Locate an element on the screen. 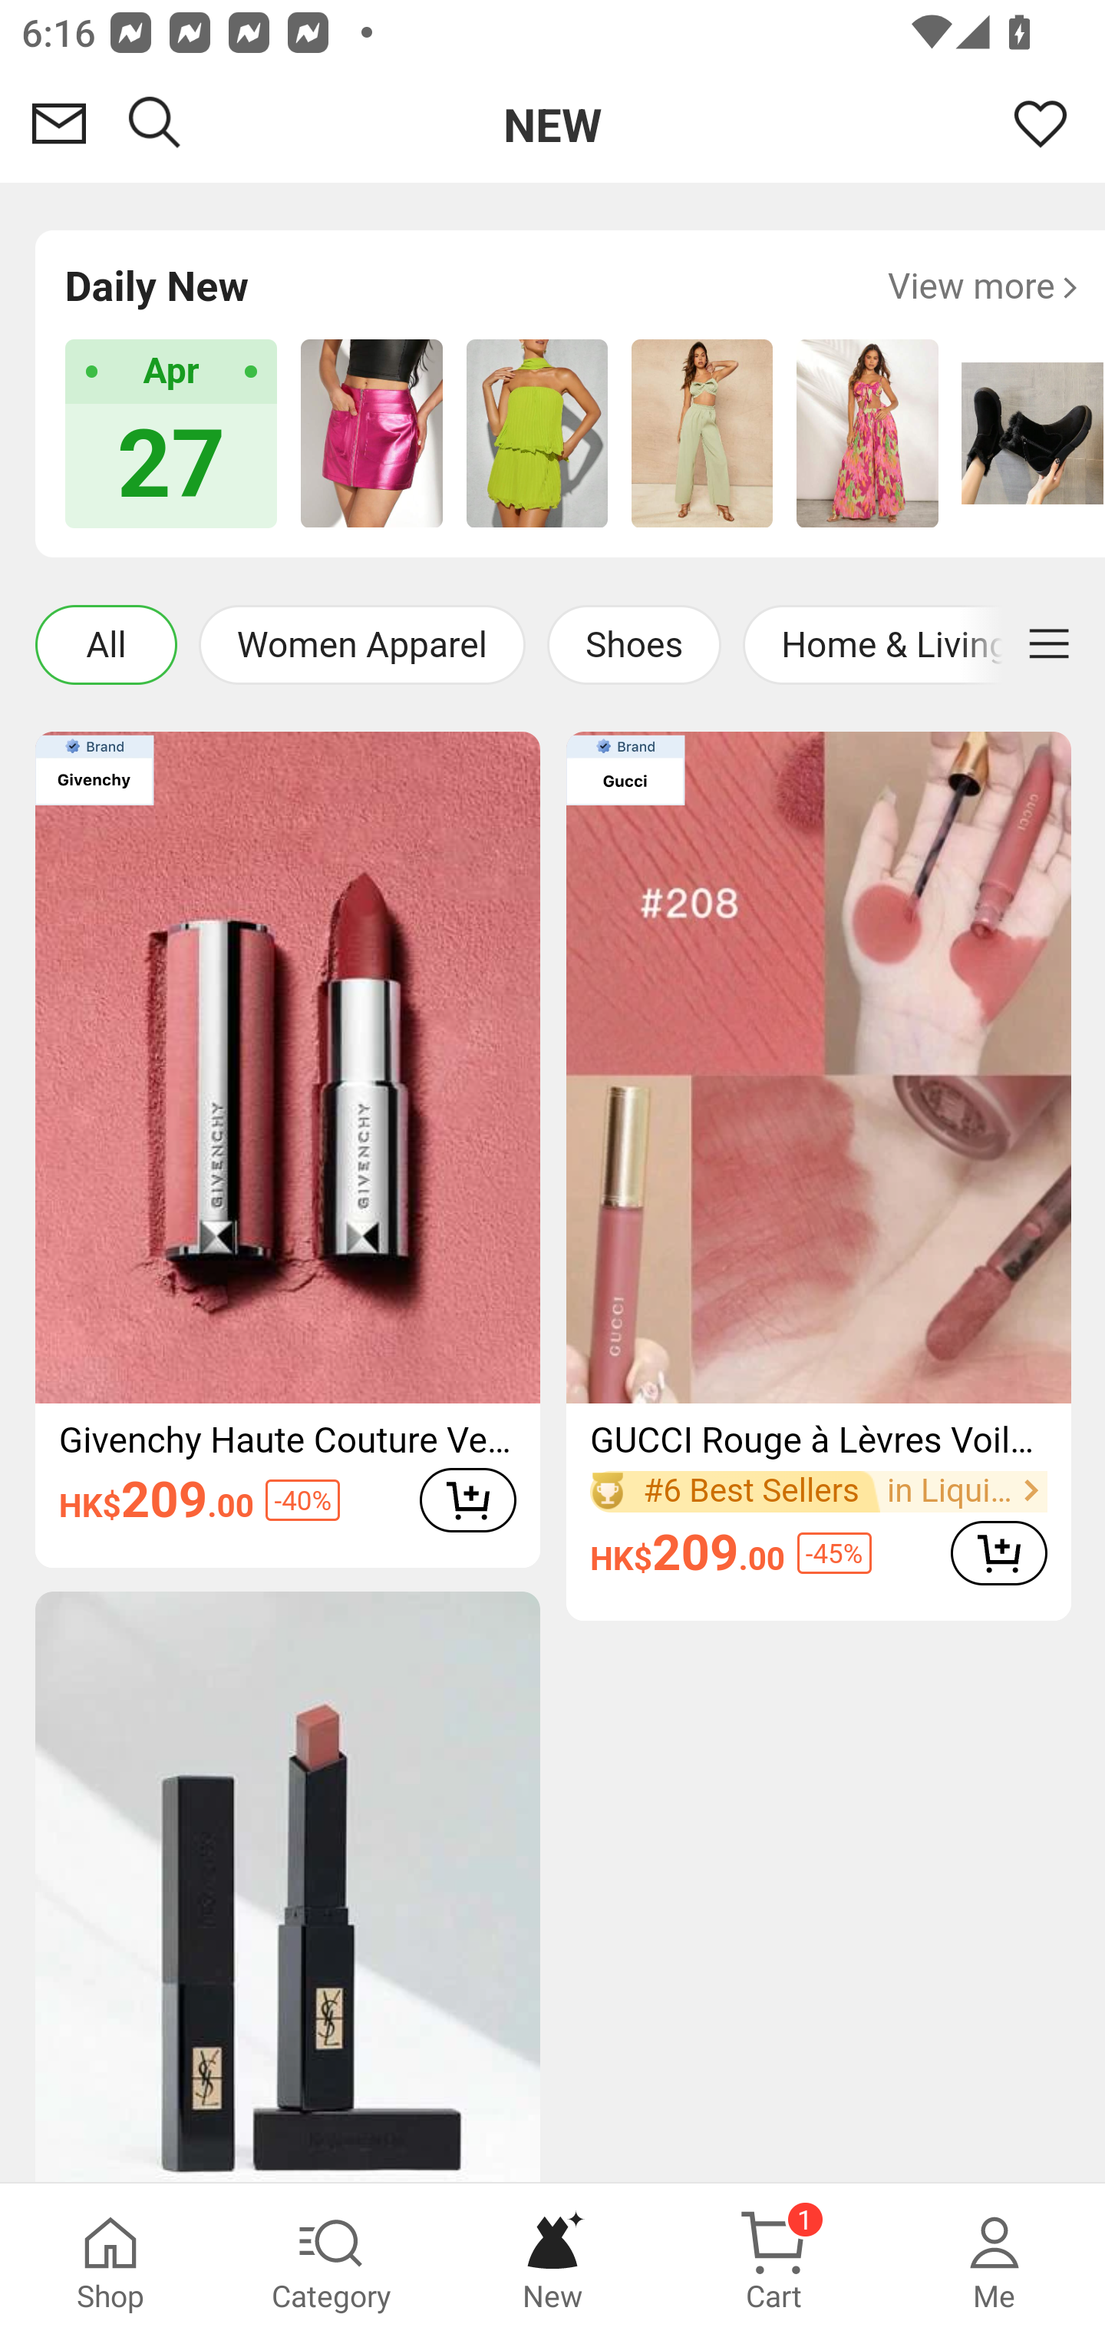  Shop is located at coordinates (110, 2259).